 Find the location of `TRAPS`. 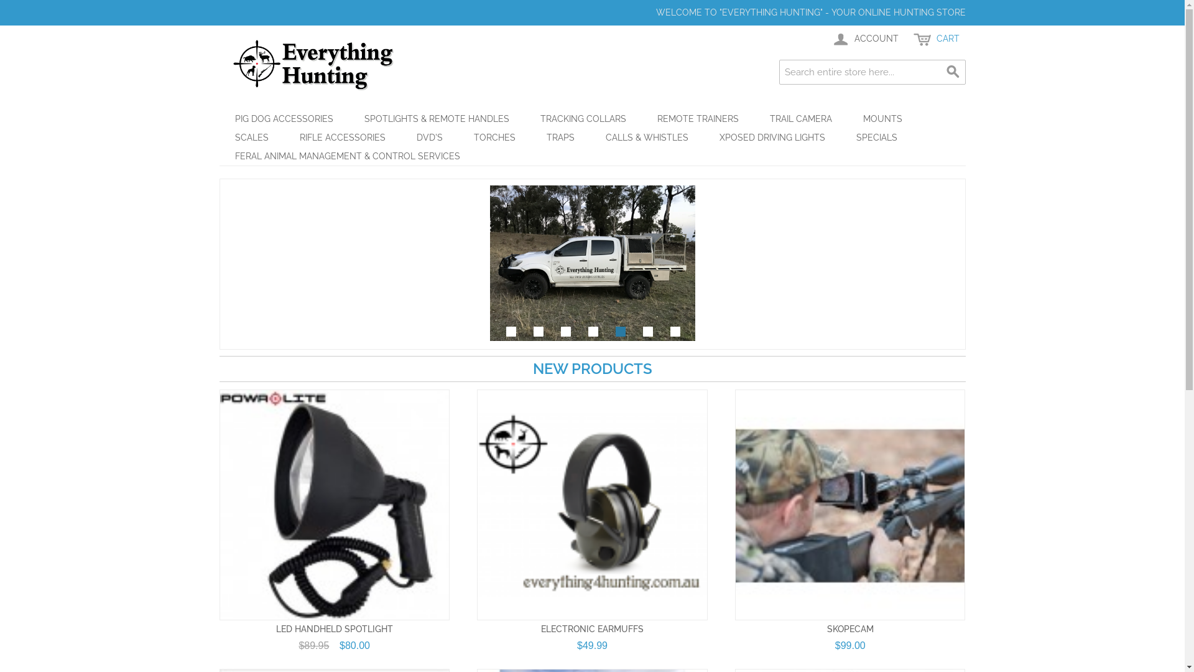

TRAPS is located at coordinates (561, 138).